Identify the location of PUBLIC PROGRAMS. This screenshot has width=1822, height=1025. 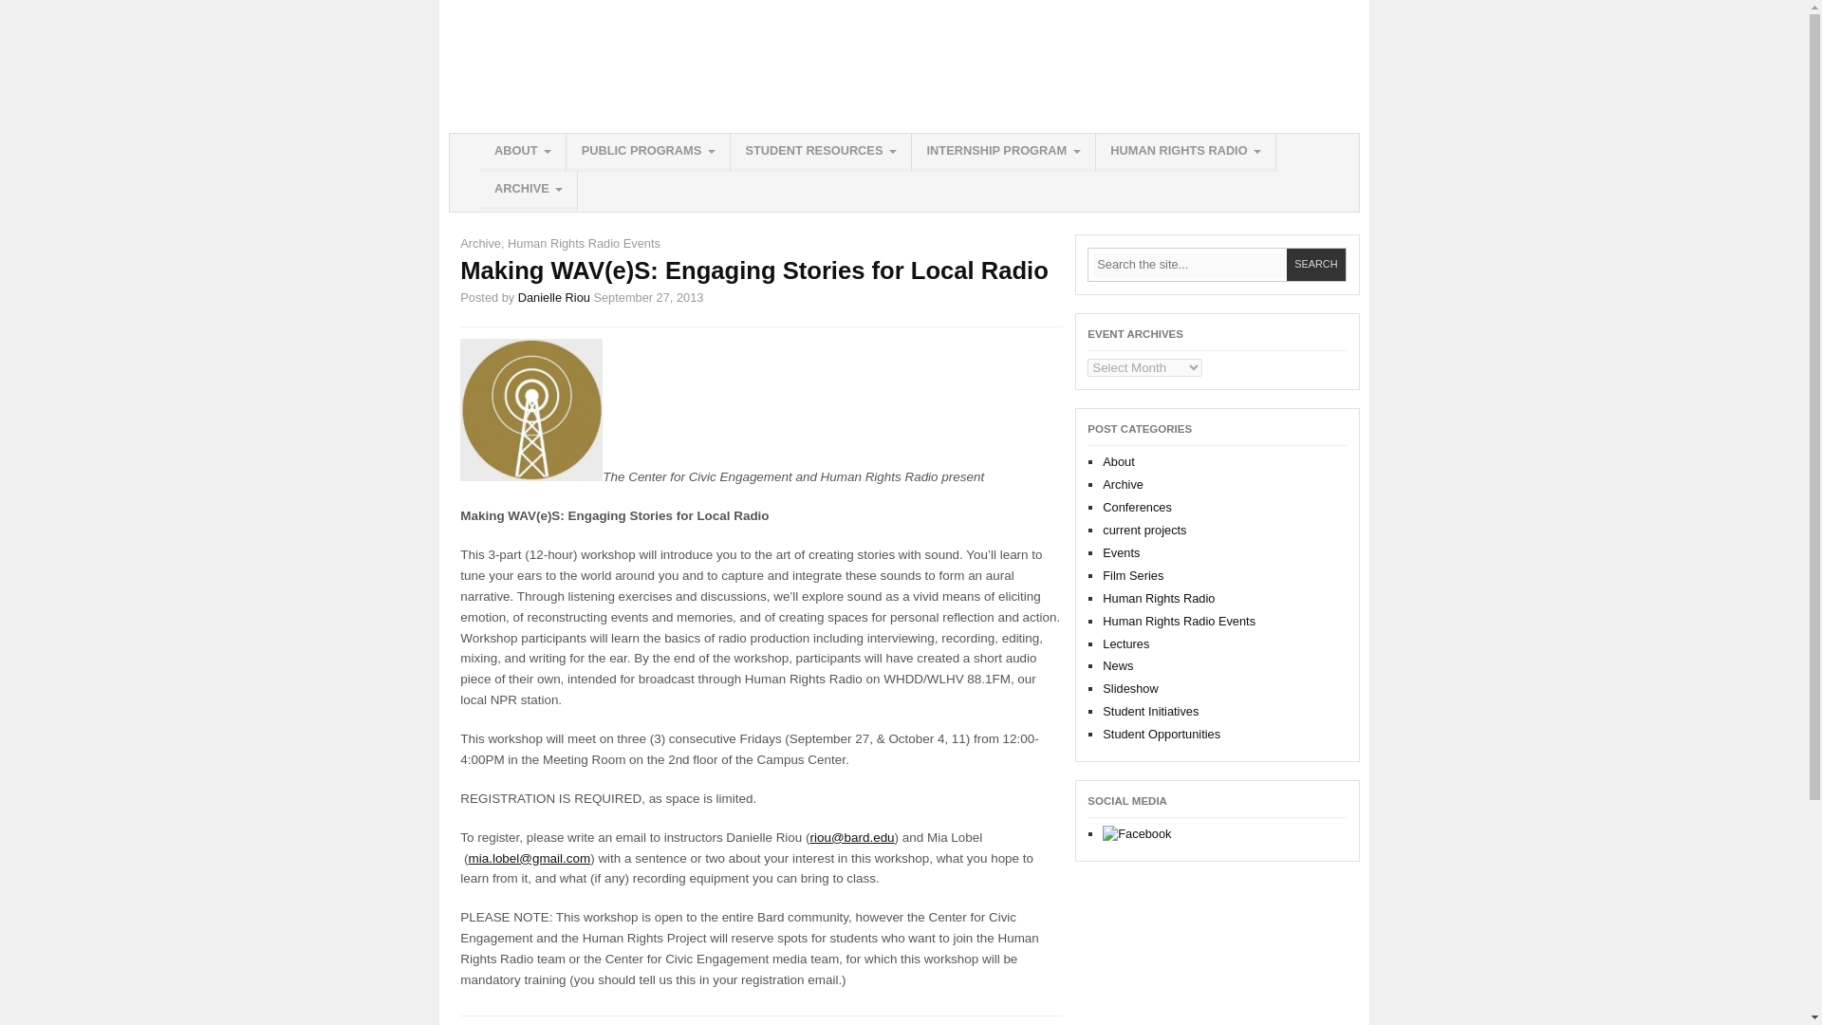
(648, 153).